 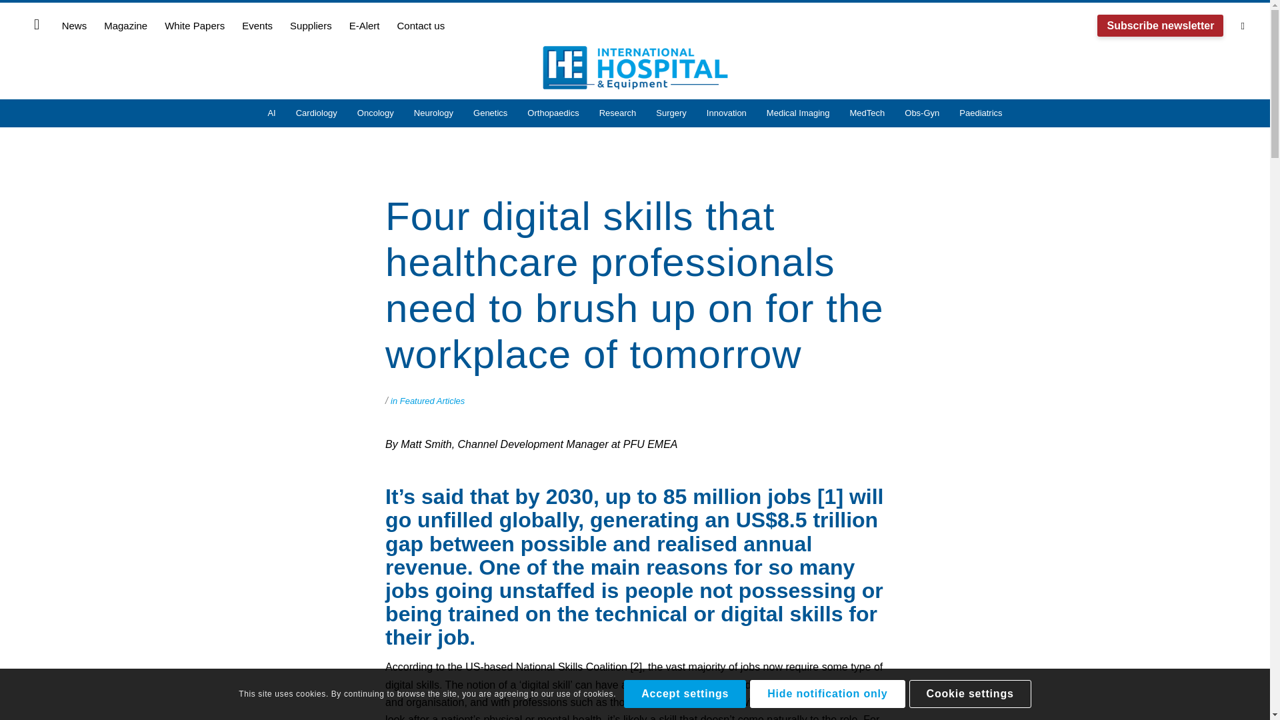 What do you see at coordinates (671, 113) in the screenshot?
I see `Surgery` at bounding box center [671, 113].